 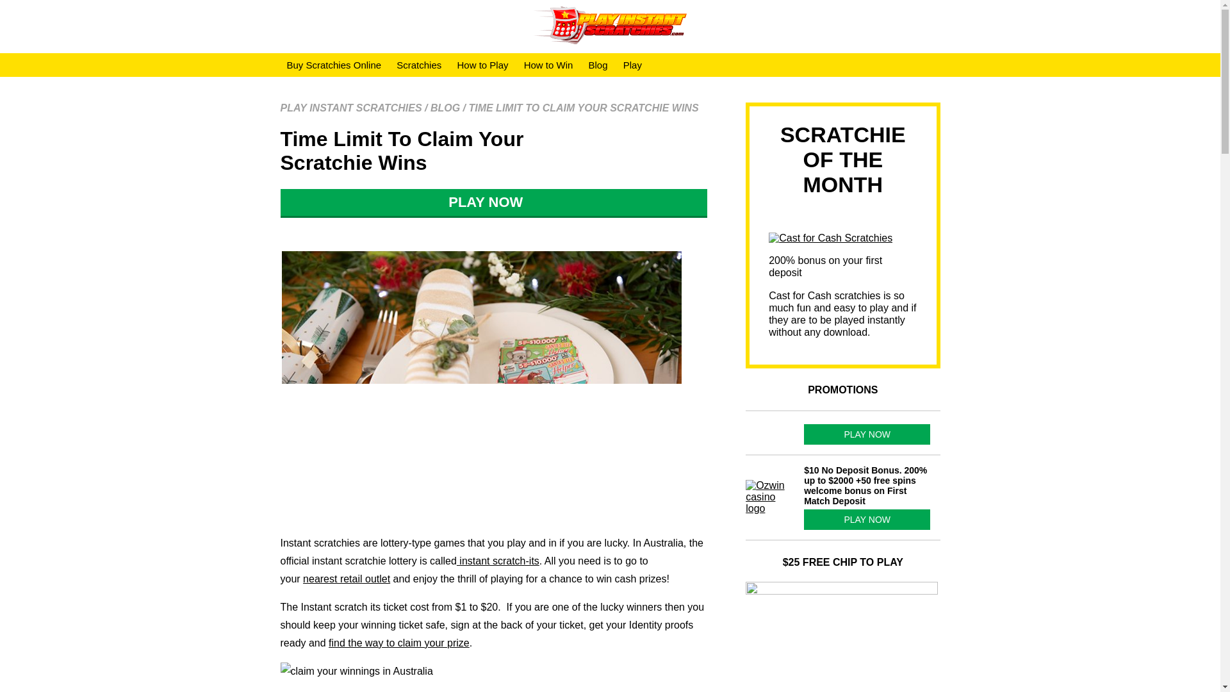 What do you see at coordinates (598, 65) in the screenshot?
I see `Blog` at bounding box center [598, 65].